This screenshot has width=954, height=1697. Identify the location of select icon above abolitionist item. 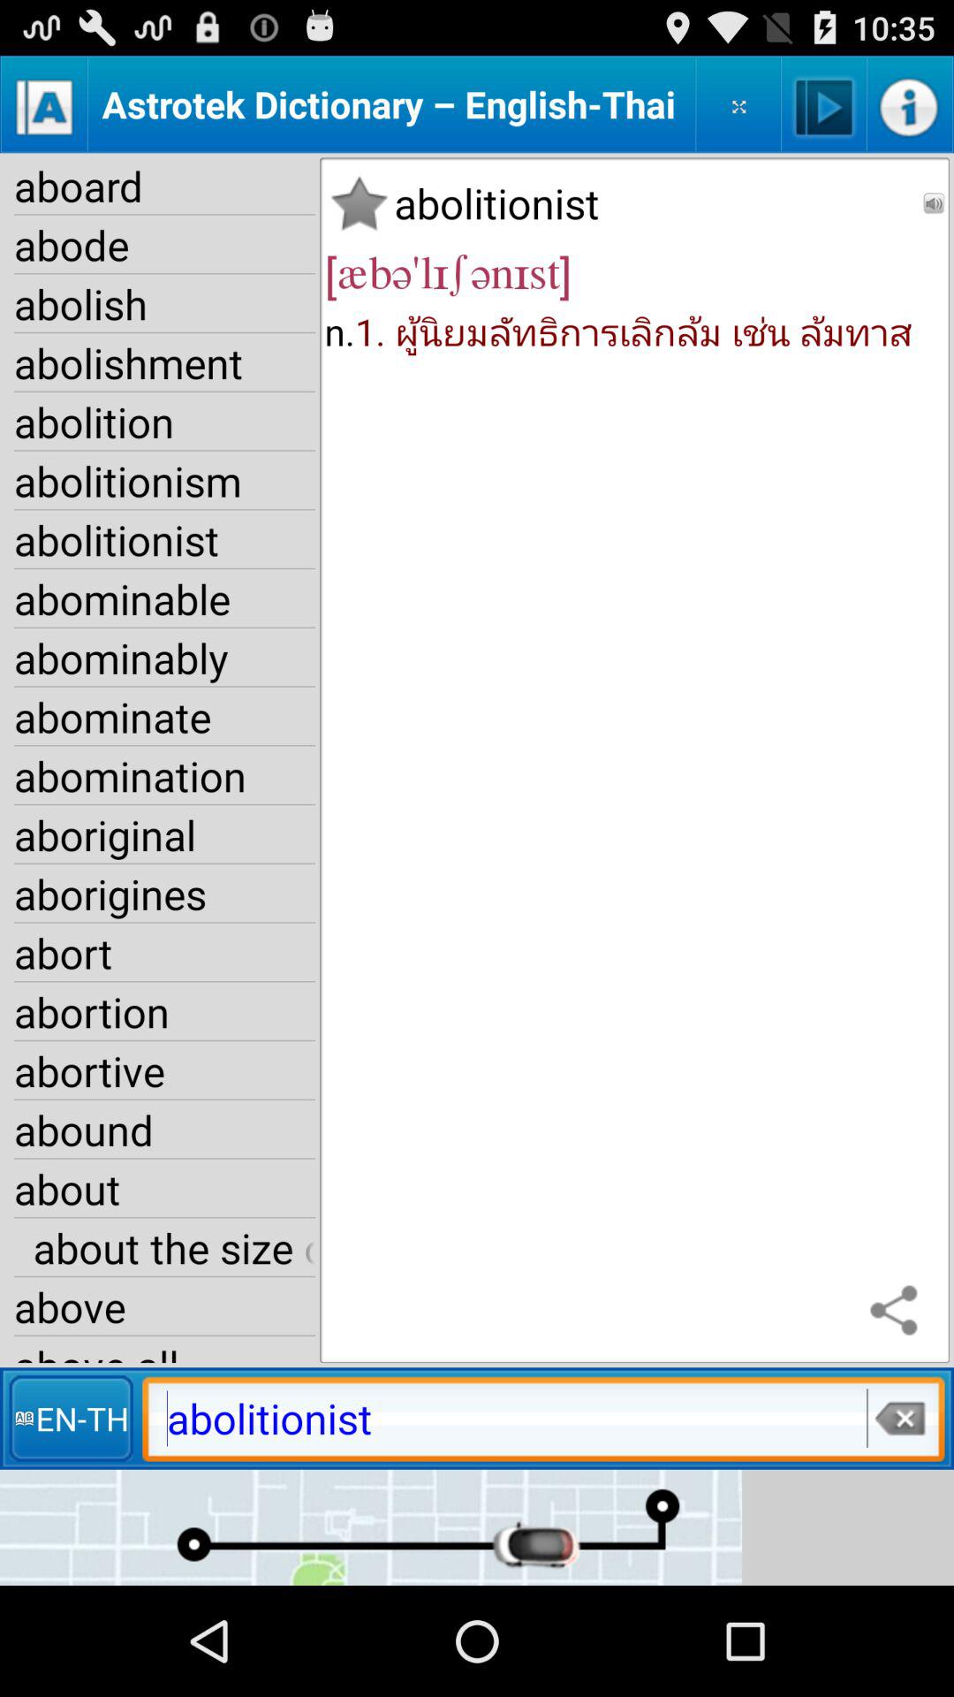
(897, 1312).